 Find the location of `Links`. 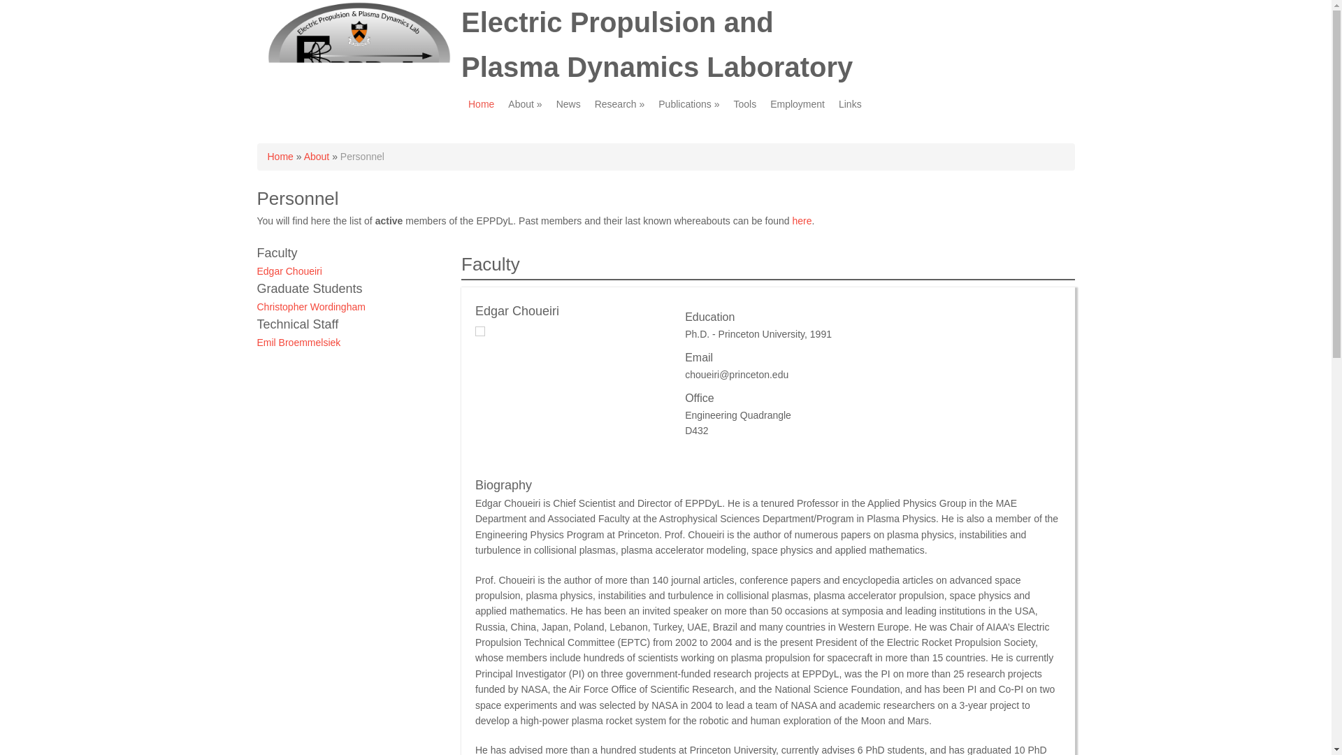

Links is located at coordinates (850, 103).